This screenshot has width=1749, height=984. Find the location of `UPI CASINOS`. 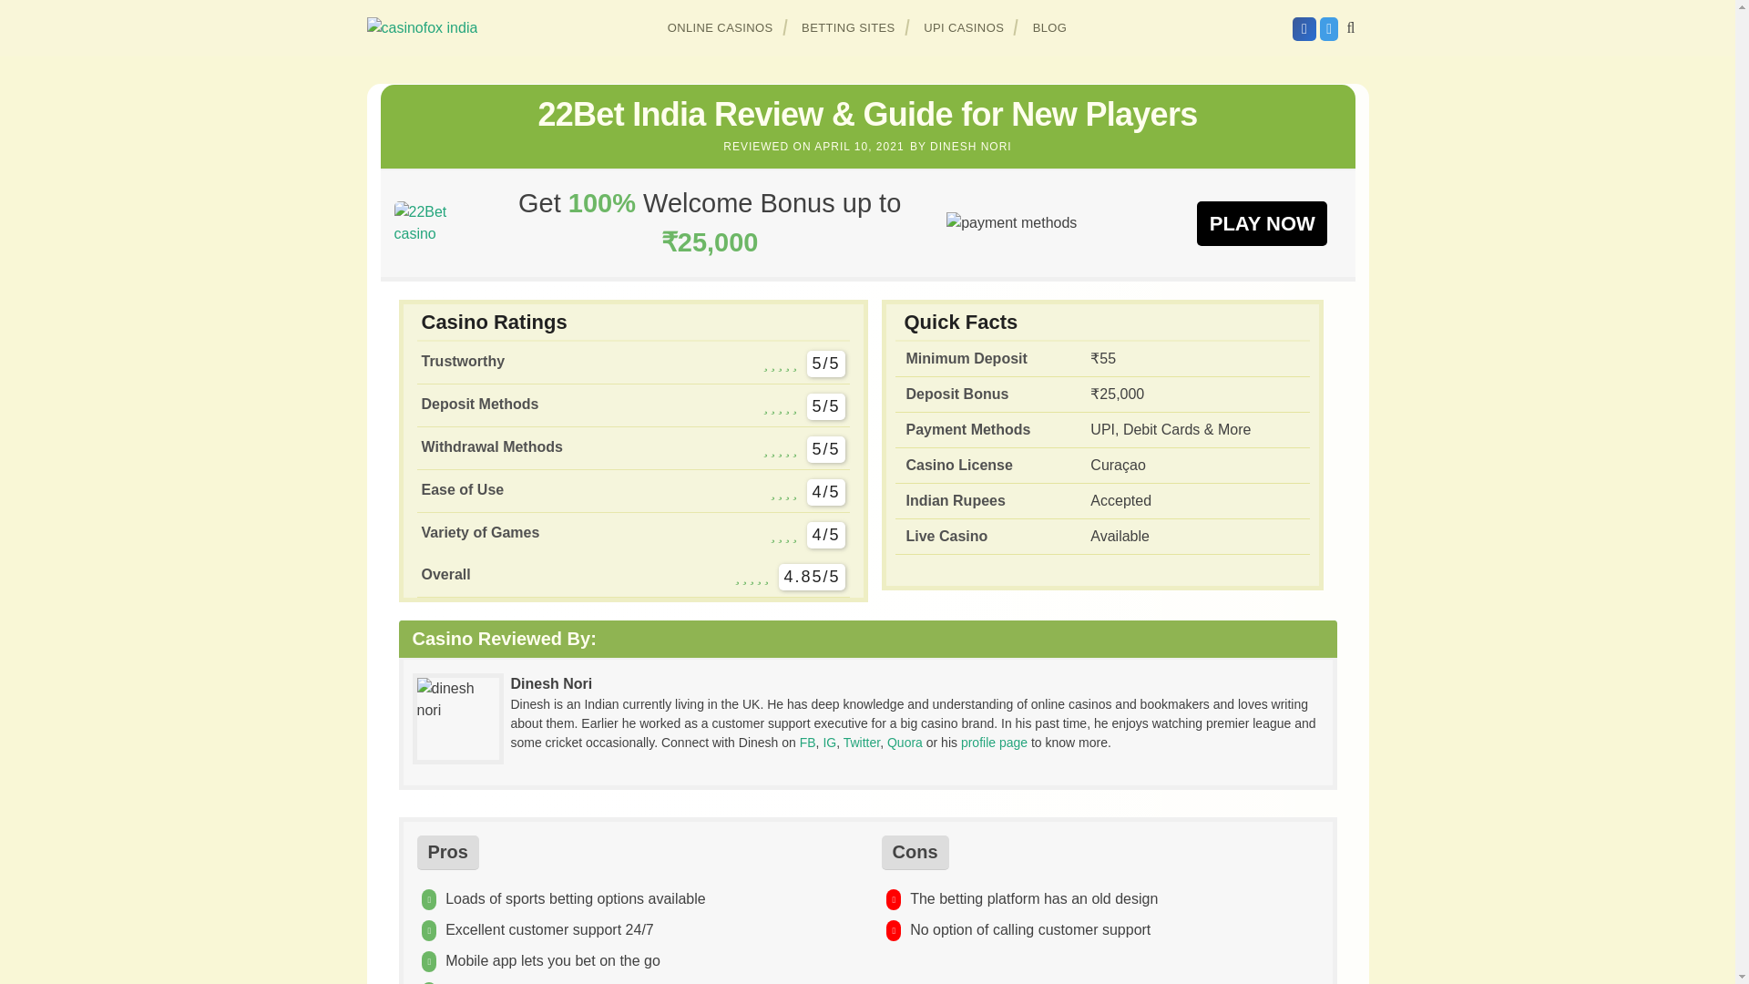

UPI CASINOS is located at coordinates (964, 27).